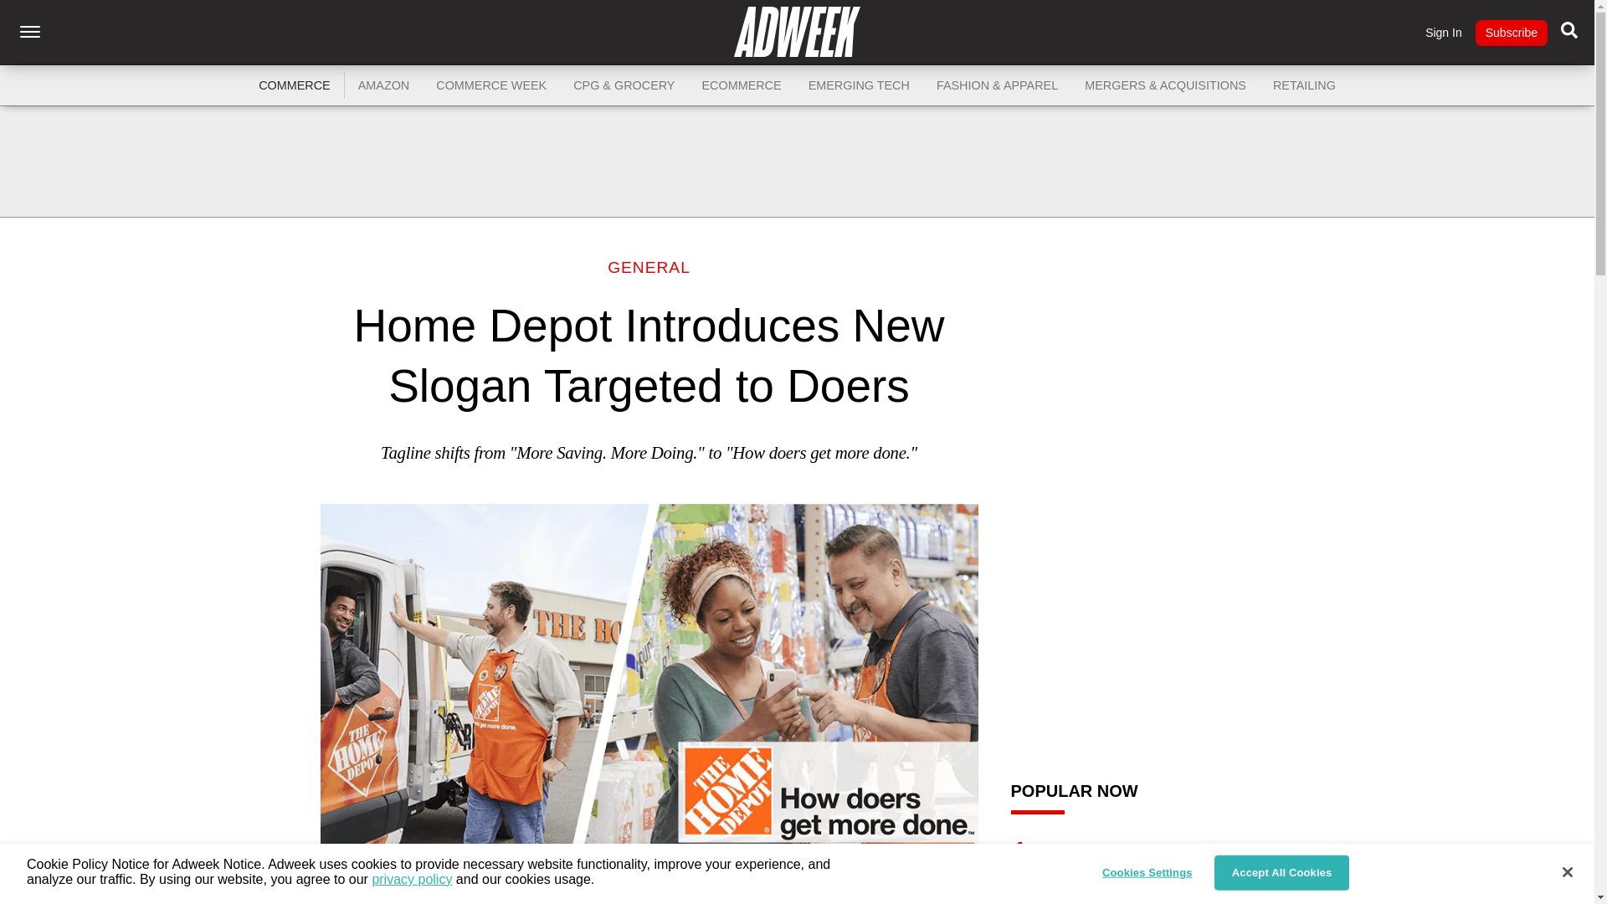  What do you see at coordinates (490, 85) in the screenshot?
I see `COMMERCE WEEK` at bounding box center [490, 85].